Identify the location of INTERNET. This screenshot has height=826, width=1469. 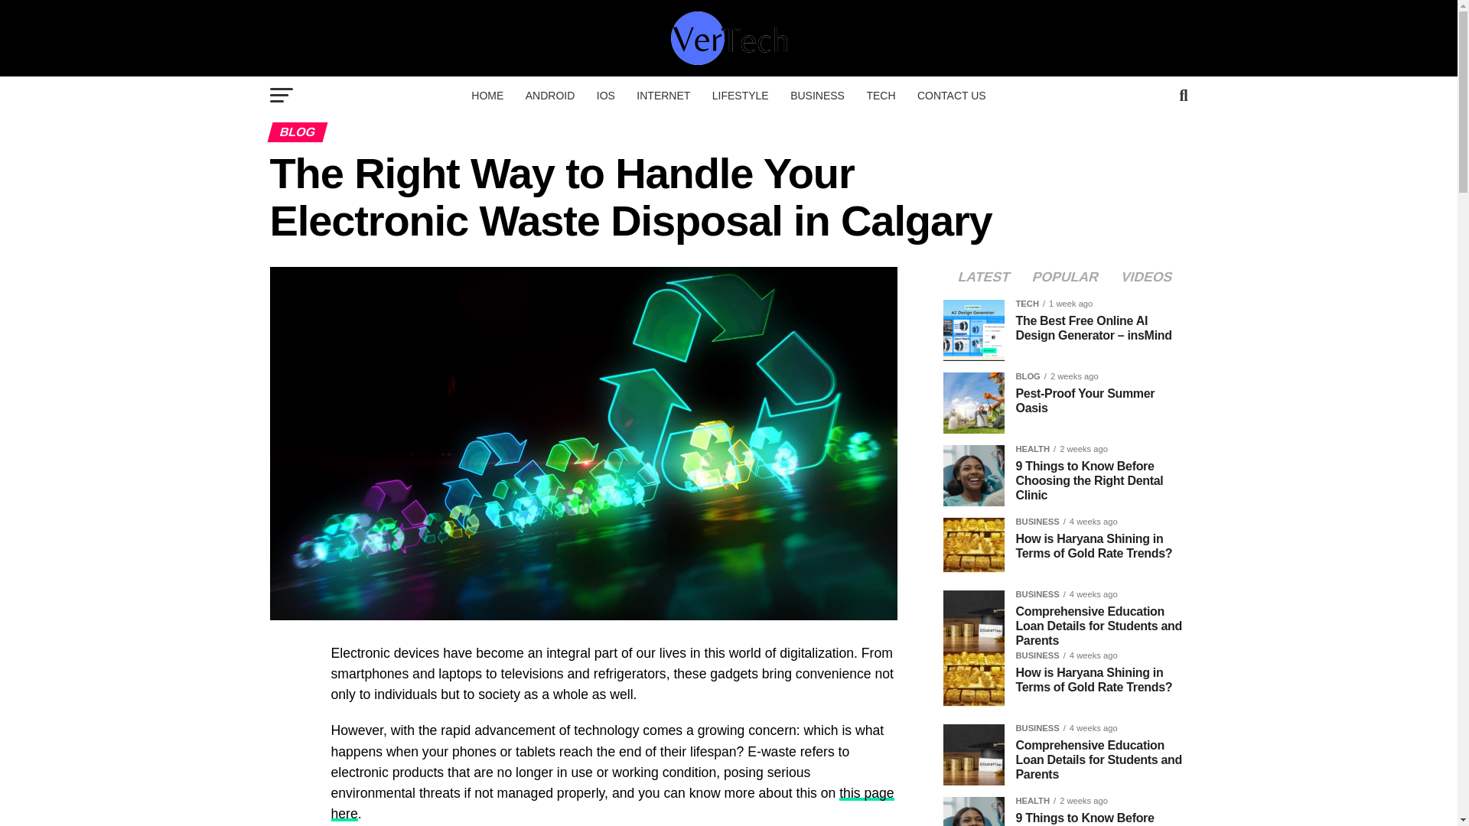
(663, 96).